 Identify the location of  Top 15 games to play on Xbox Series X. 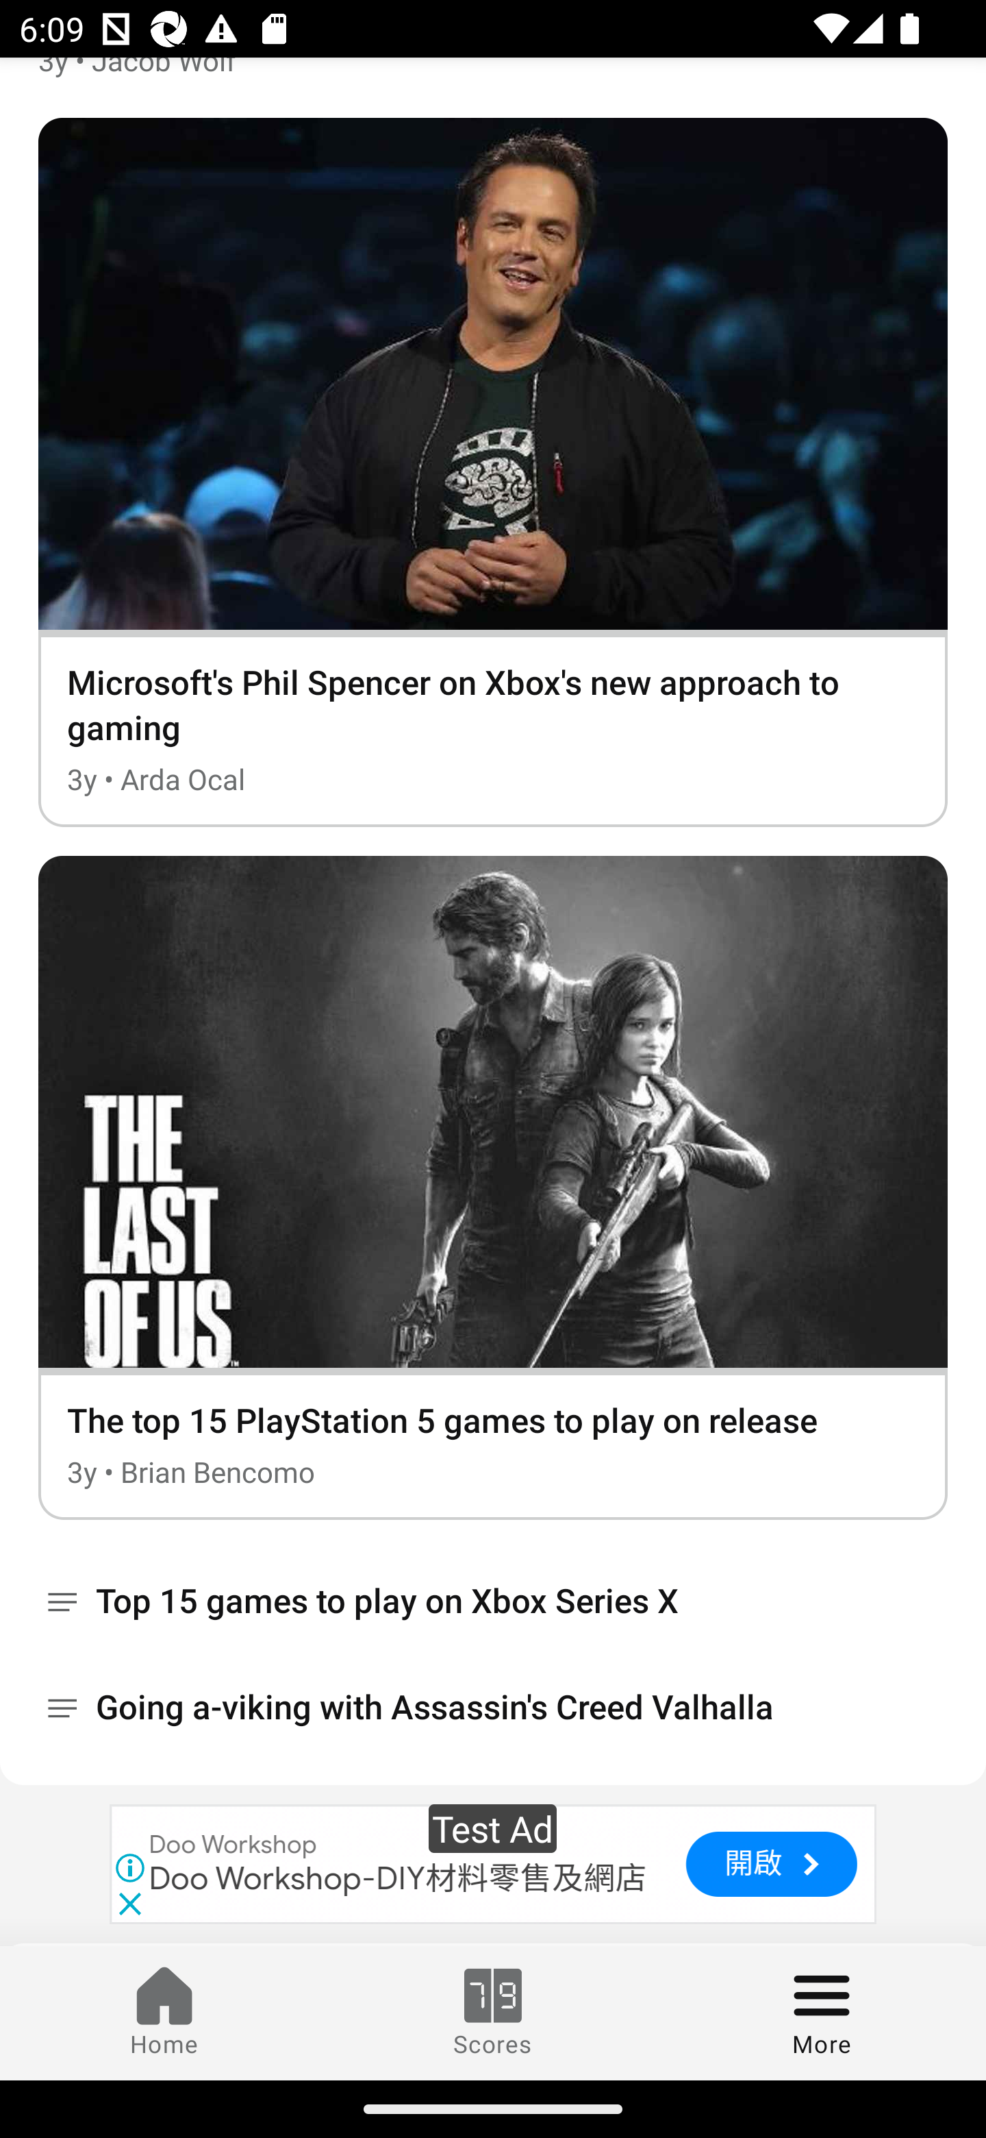
(493, 1601).